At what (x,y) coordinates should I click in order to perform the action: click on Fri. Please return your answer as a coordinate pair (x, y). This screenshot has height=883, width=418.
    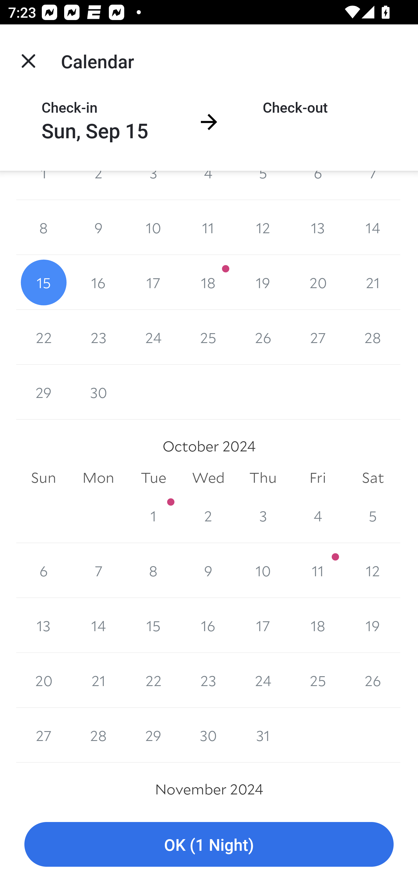
    Looking at the image, I should click on (318, 478).